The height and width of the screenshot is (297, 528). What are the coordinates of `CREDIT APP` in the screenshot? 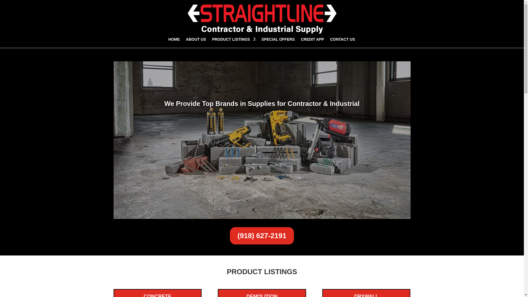 It's located at (312, 42).